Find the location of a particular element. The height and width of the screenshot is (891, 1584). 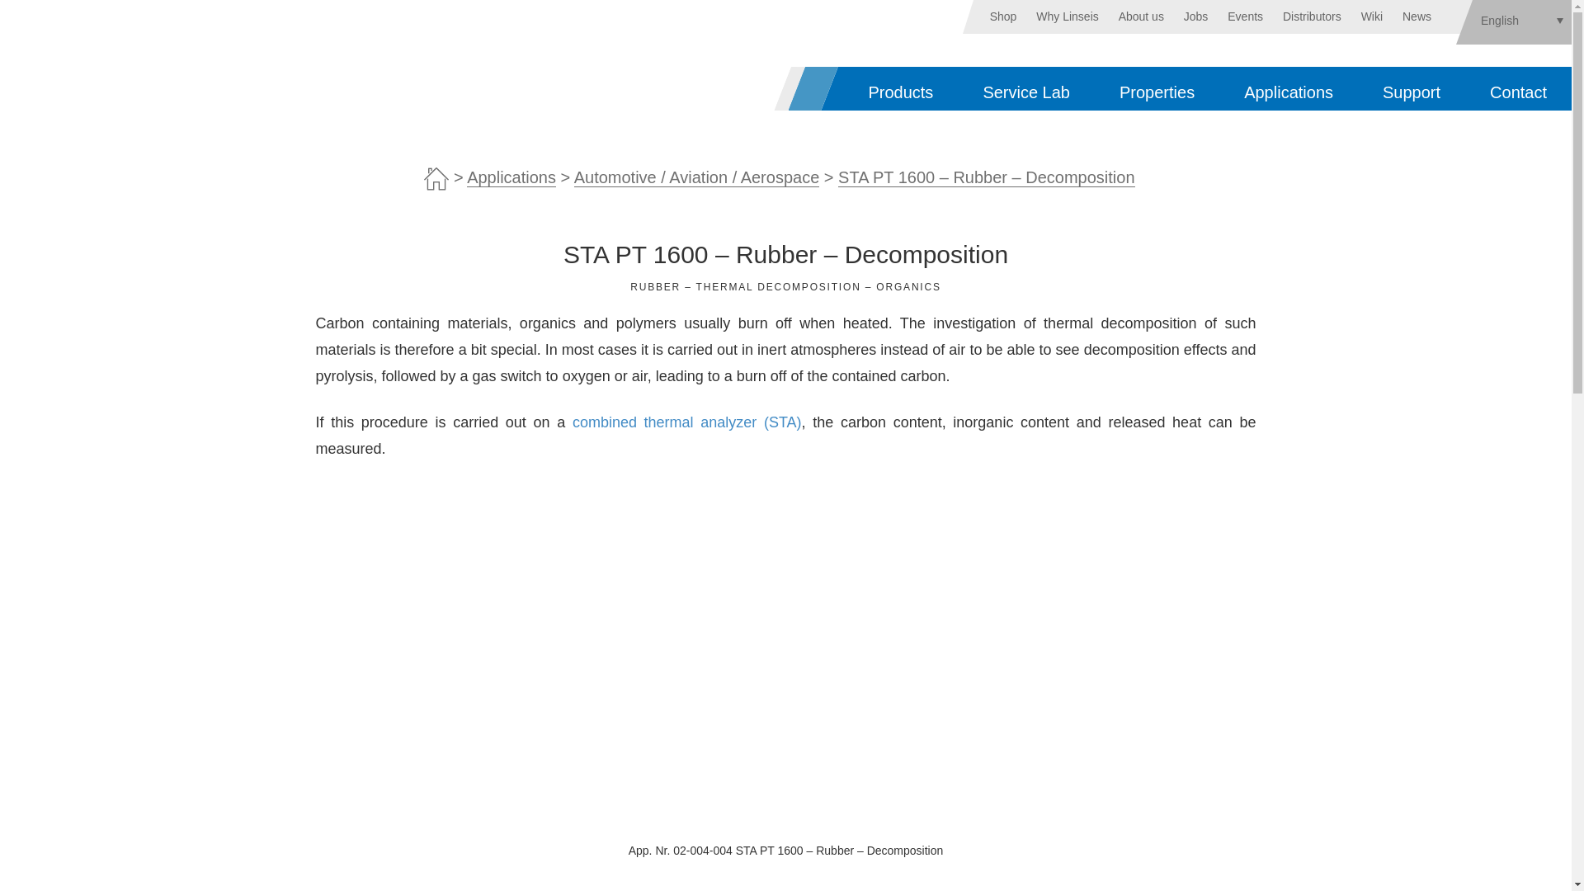

Shop is located at coordinates (1003, 16).